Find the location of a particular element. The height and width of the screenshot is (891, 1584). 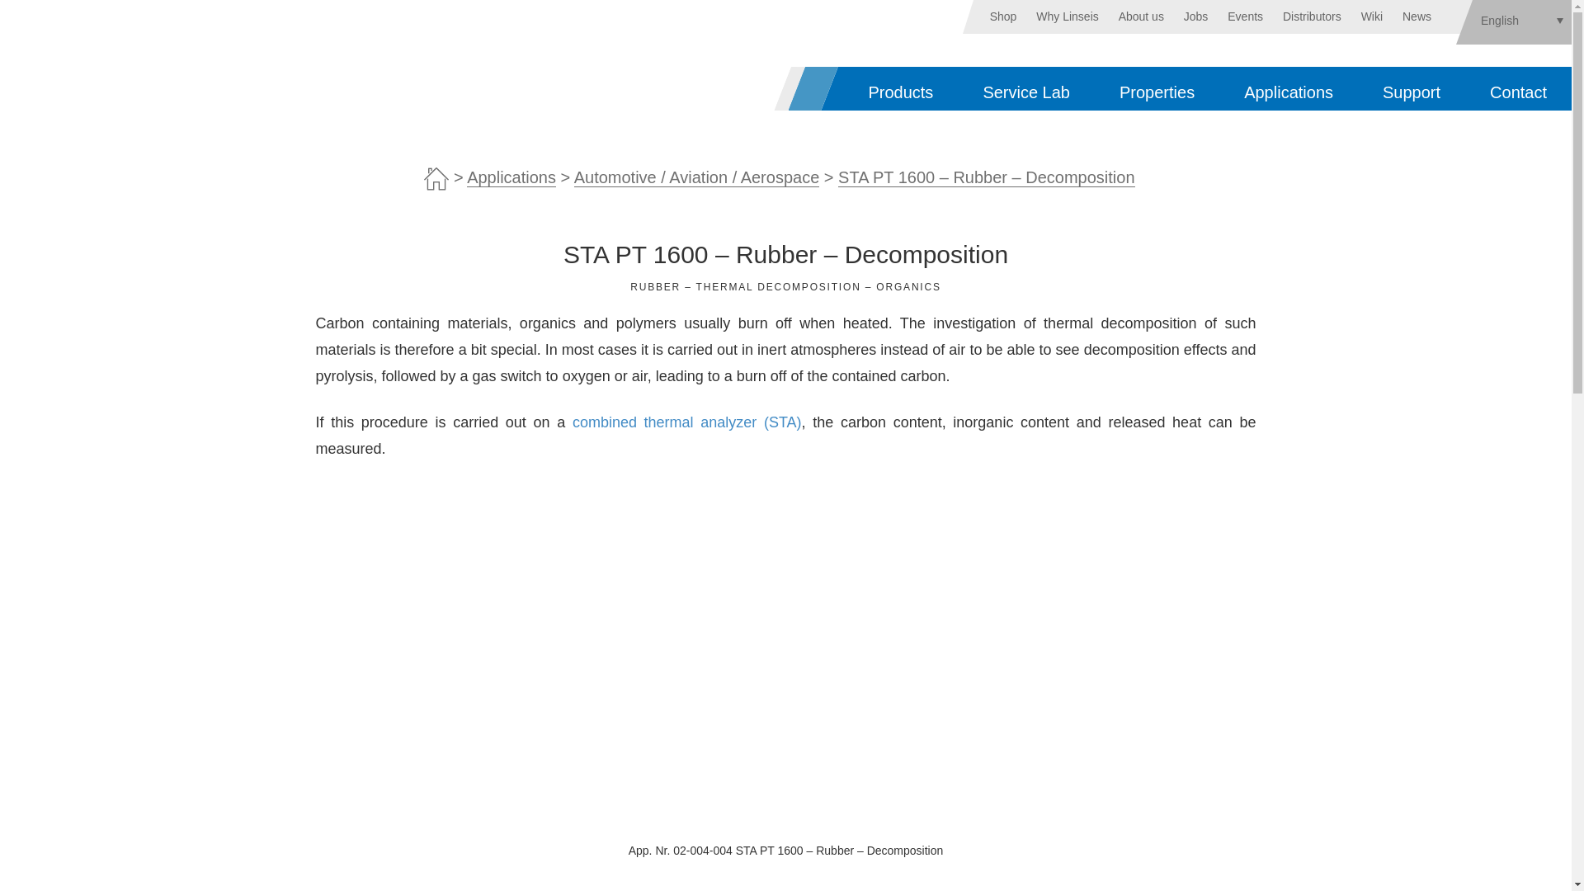

Shop is located at coordinates (1003, 16).